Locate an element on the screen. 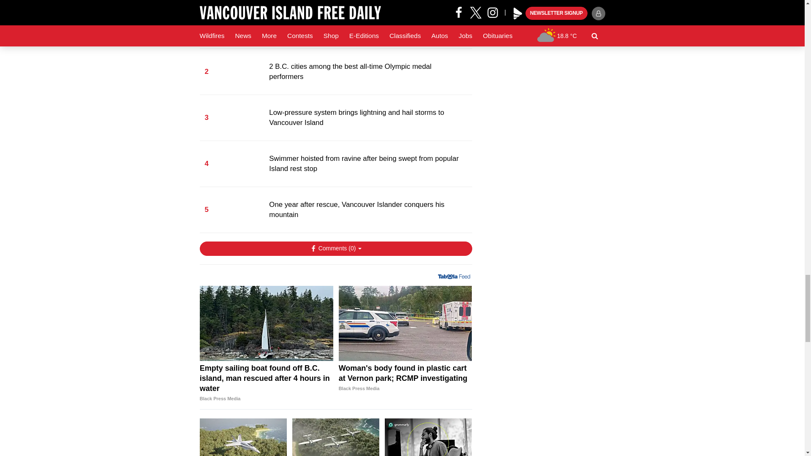  Show Comments is located at coordinates (335, 248).